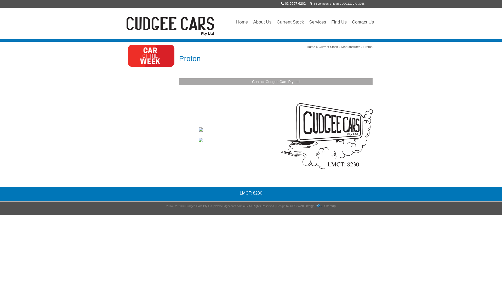  Describe the element at coordinates (232, 140) in the screenshot. I see `sales@cudgeecars.com.au` at that location.